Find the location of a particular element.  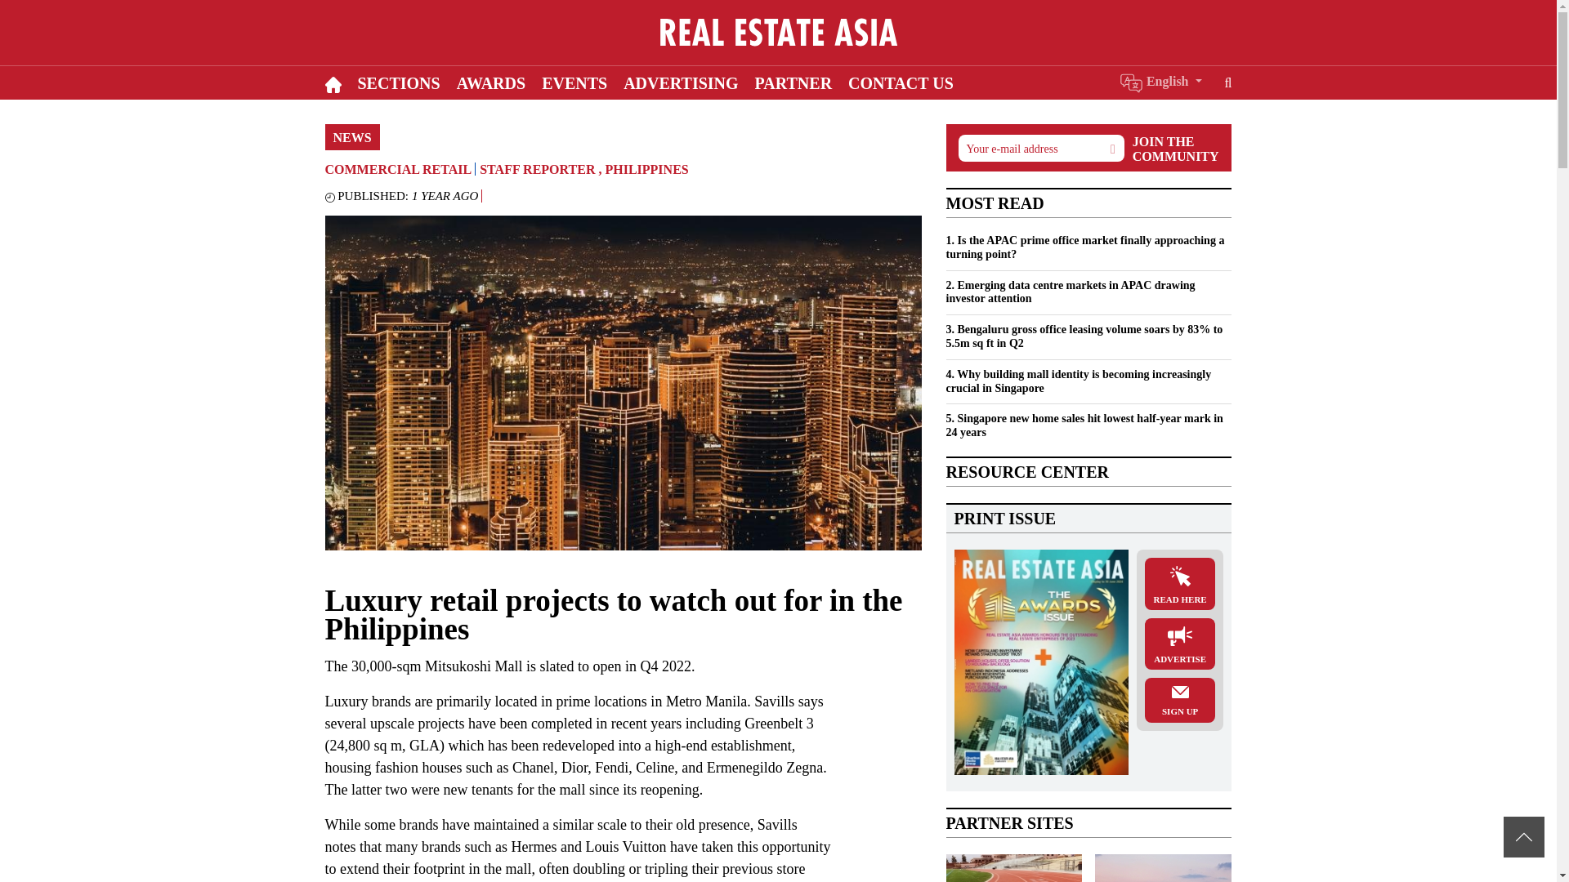

Please enter a valid email is located at coordinates (1039, 148).